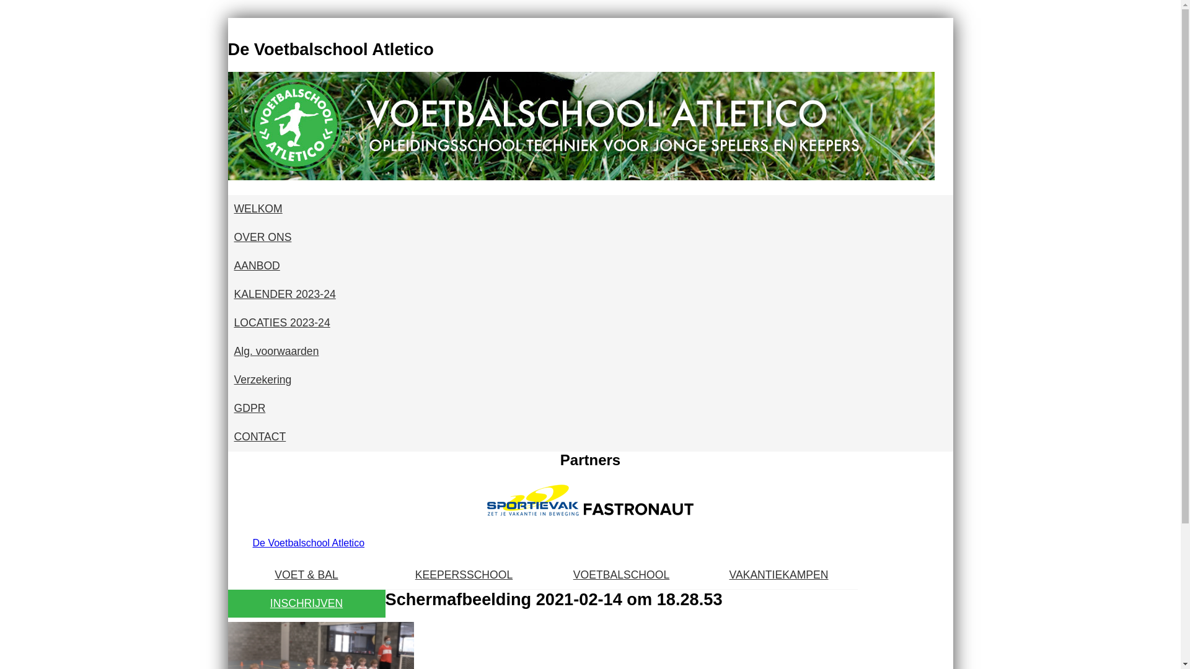  Describe the element at coordinates (591, 409) in the screenshot. I see `GDPR` at that location.